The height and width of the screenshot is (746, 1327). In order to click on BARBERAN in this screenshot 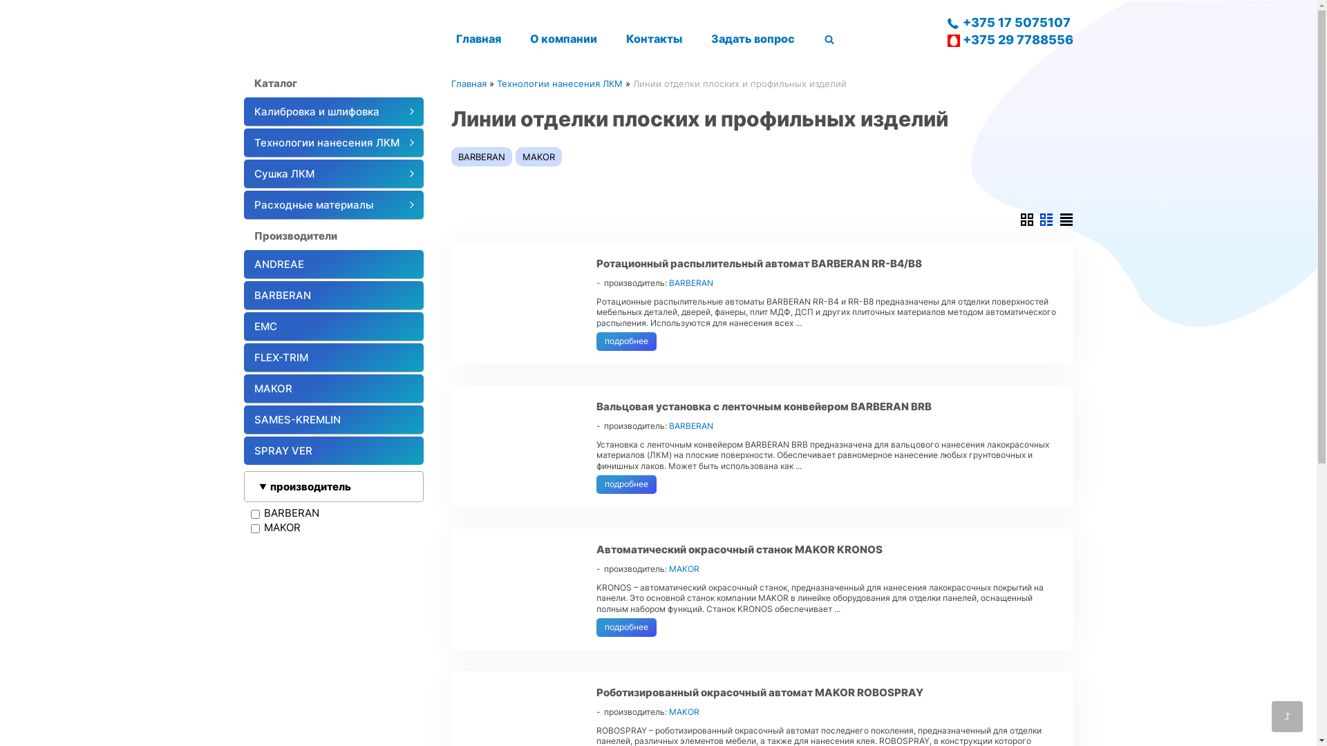, I will do `click(333, 296)`.